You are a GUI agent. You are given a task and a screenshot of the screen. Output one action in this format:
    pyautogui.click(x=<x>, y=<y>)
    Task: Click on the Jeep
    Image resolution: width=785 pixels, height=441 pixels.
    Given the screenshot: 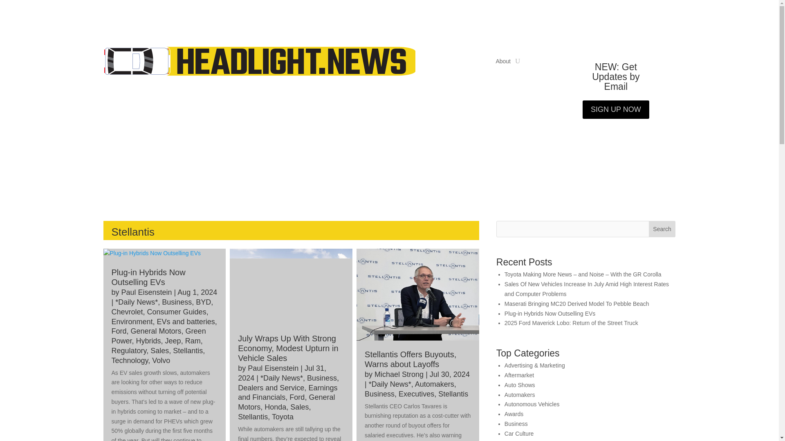 What is the action you would take?
    pyautogui.click(x=173, y=341)
    